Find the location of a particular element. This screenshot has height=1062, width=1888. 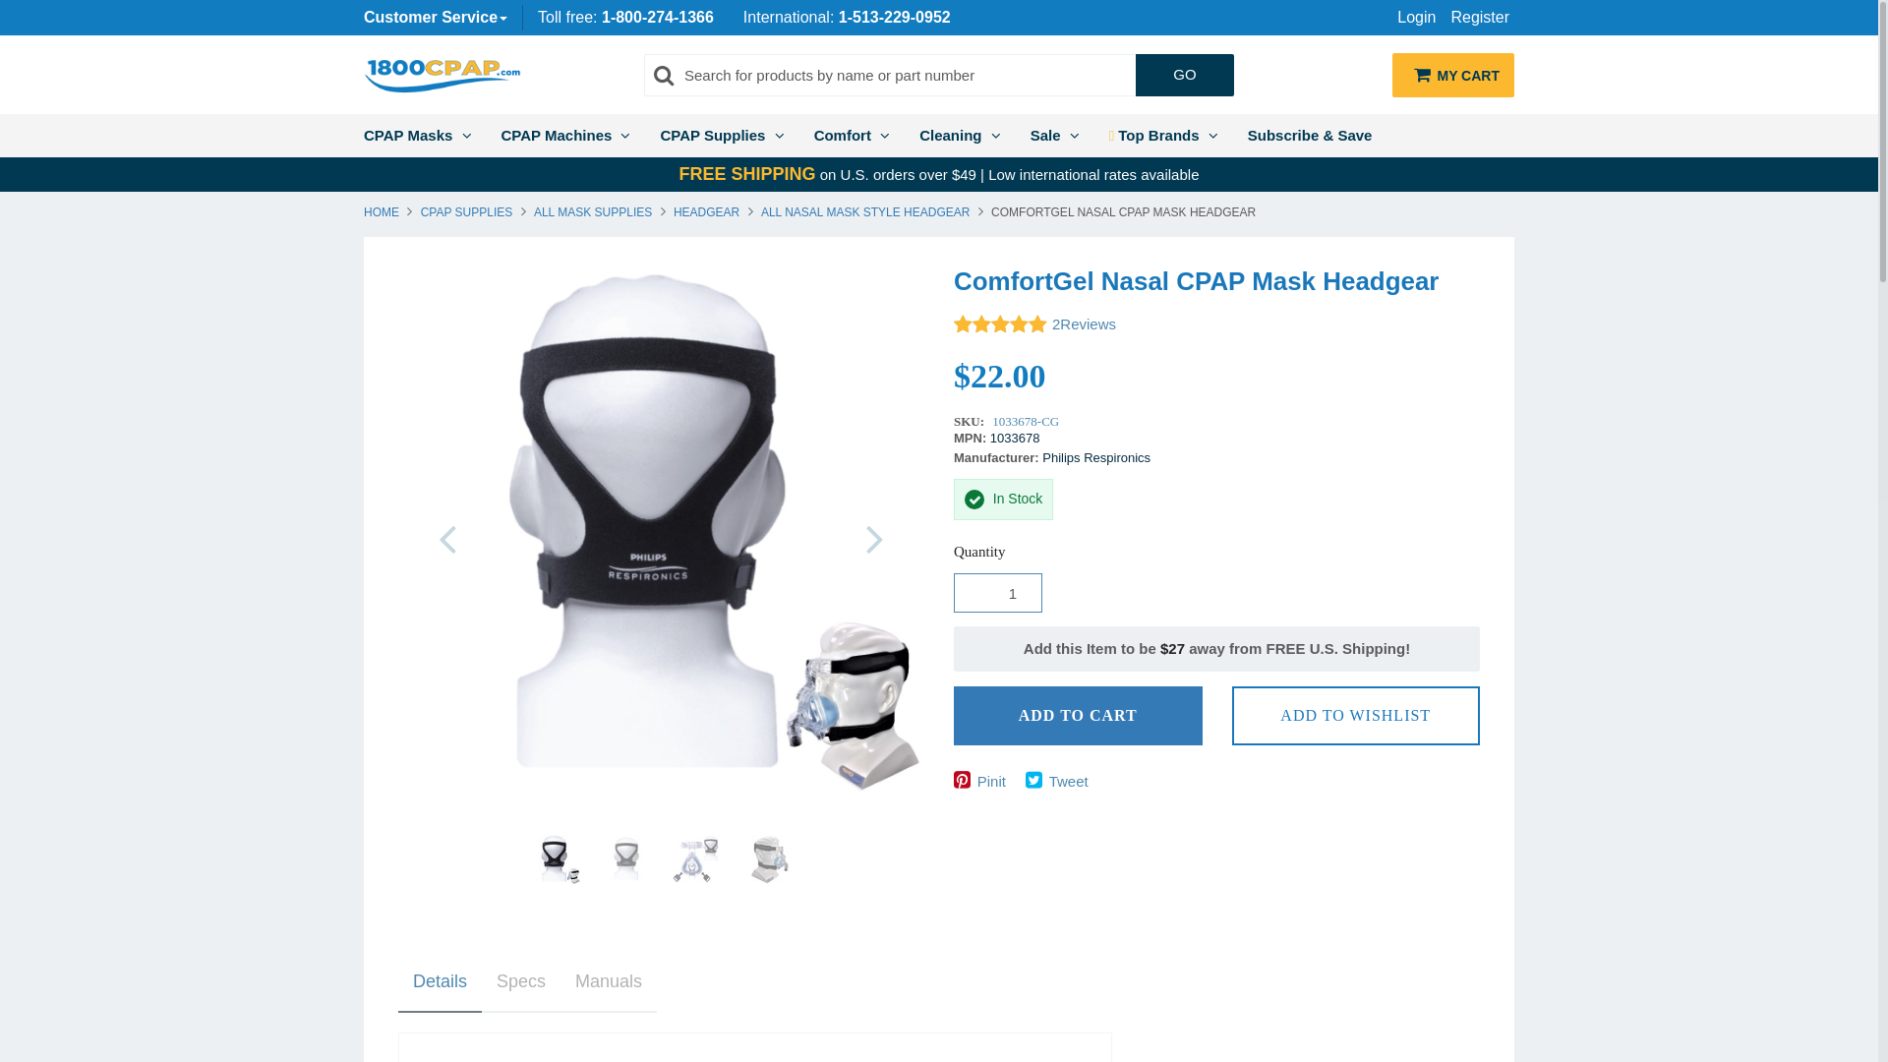

MY CART is located at coordinates (1453, 75).